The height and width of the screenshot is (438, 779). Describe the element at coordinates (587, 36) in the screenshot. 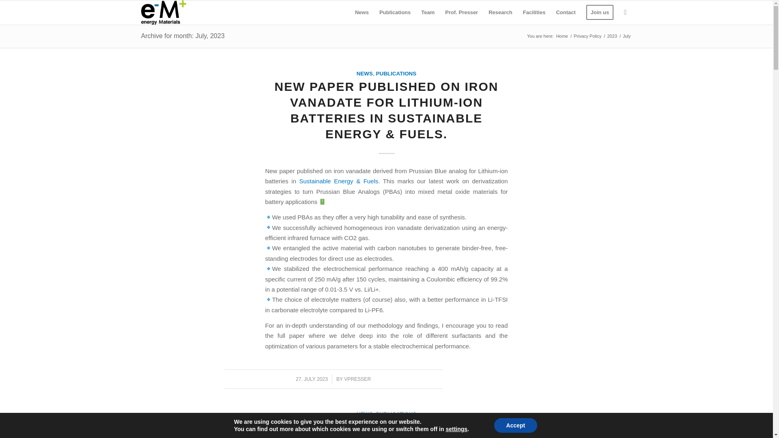

I see `Privacy Policy` at that location.